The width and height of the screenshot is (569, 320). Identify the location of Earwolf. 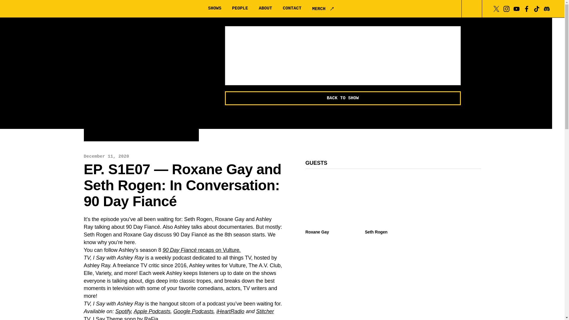
(46, 9).